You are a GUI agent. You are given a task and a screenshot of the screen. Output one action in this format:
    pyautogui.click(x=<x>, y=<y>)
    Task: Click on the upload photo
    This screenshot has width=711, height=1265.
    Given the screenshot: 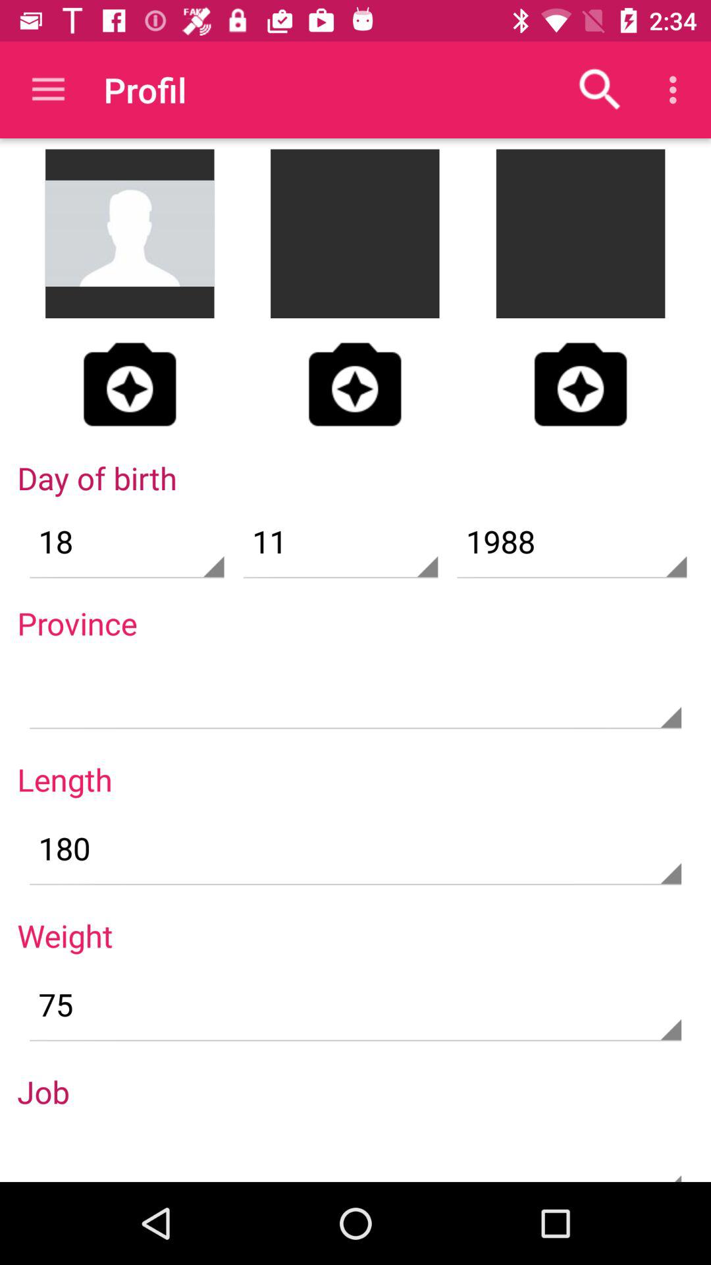 What is the action you would take?
    pyautogui.click(x=355, y=384)
    